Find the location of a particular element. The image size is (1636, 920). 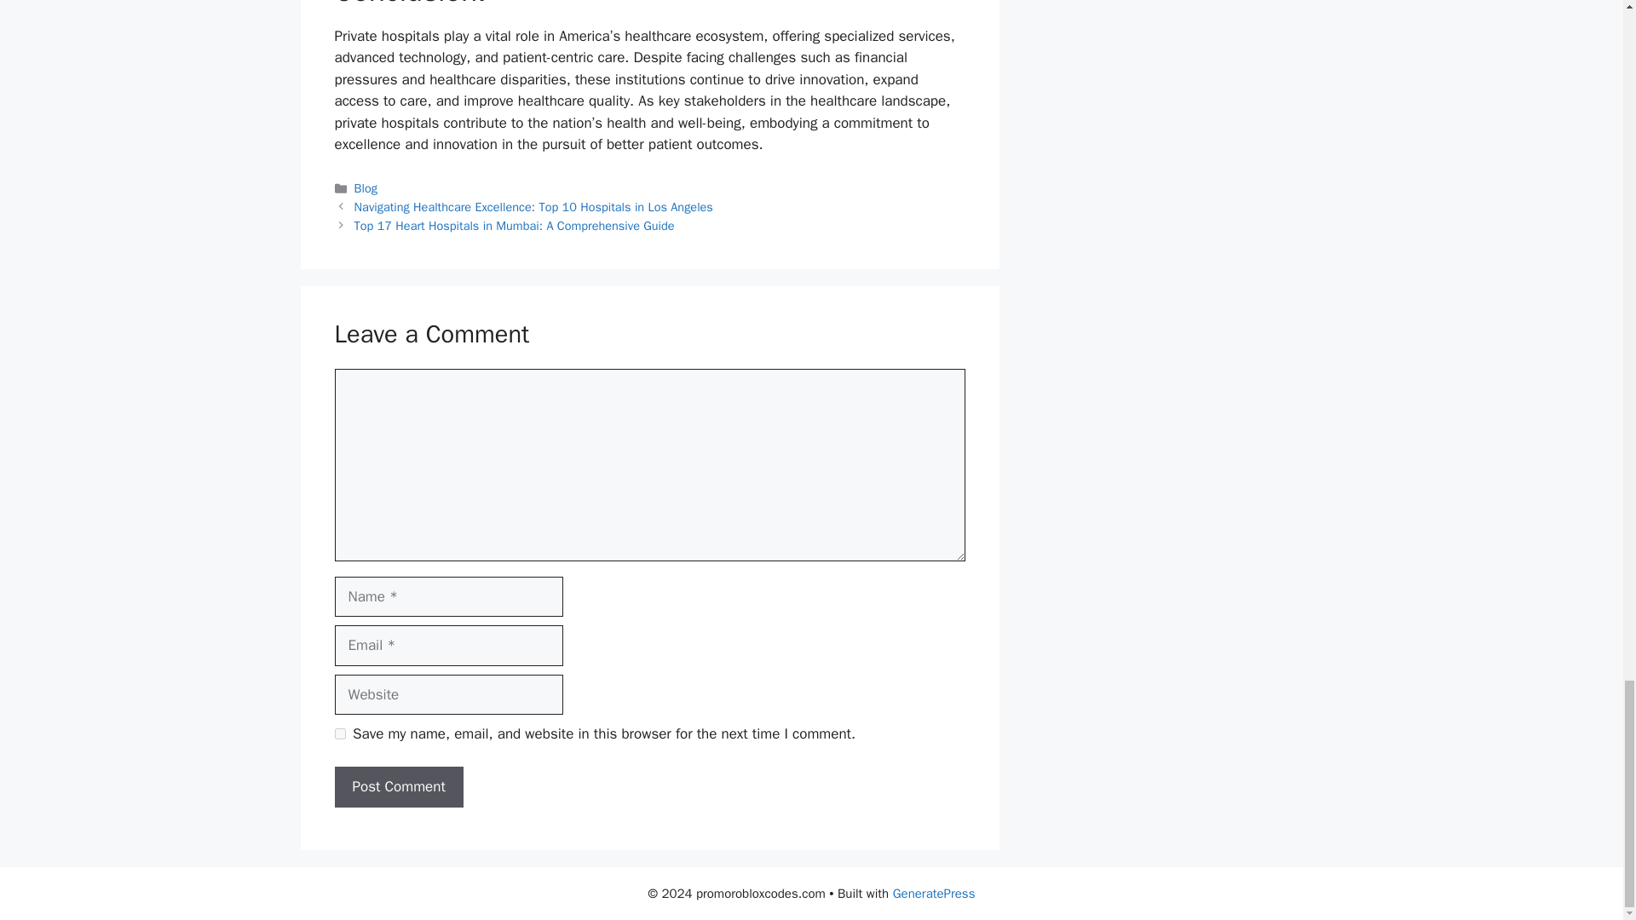

Top 17 Heart Hospitals in Mumbai: A Comprehensive Guide is located at coordinates (515, 225).